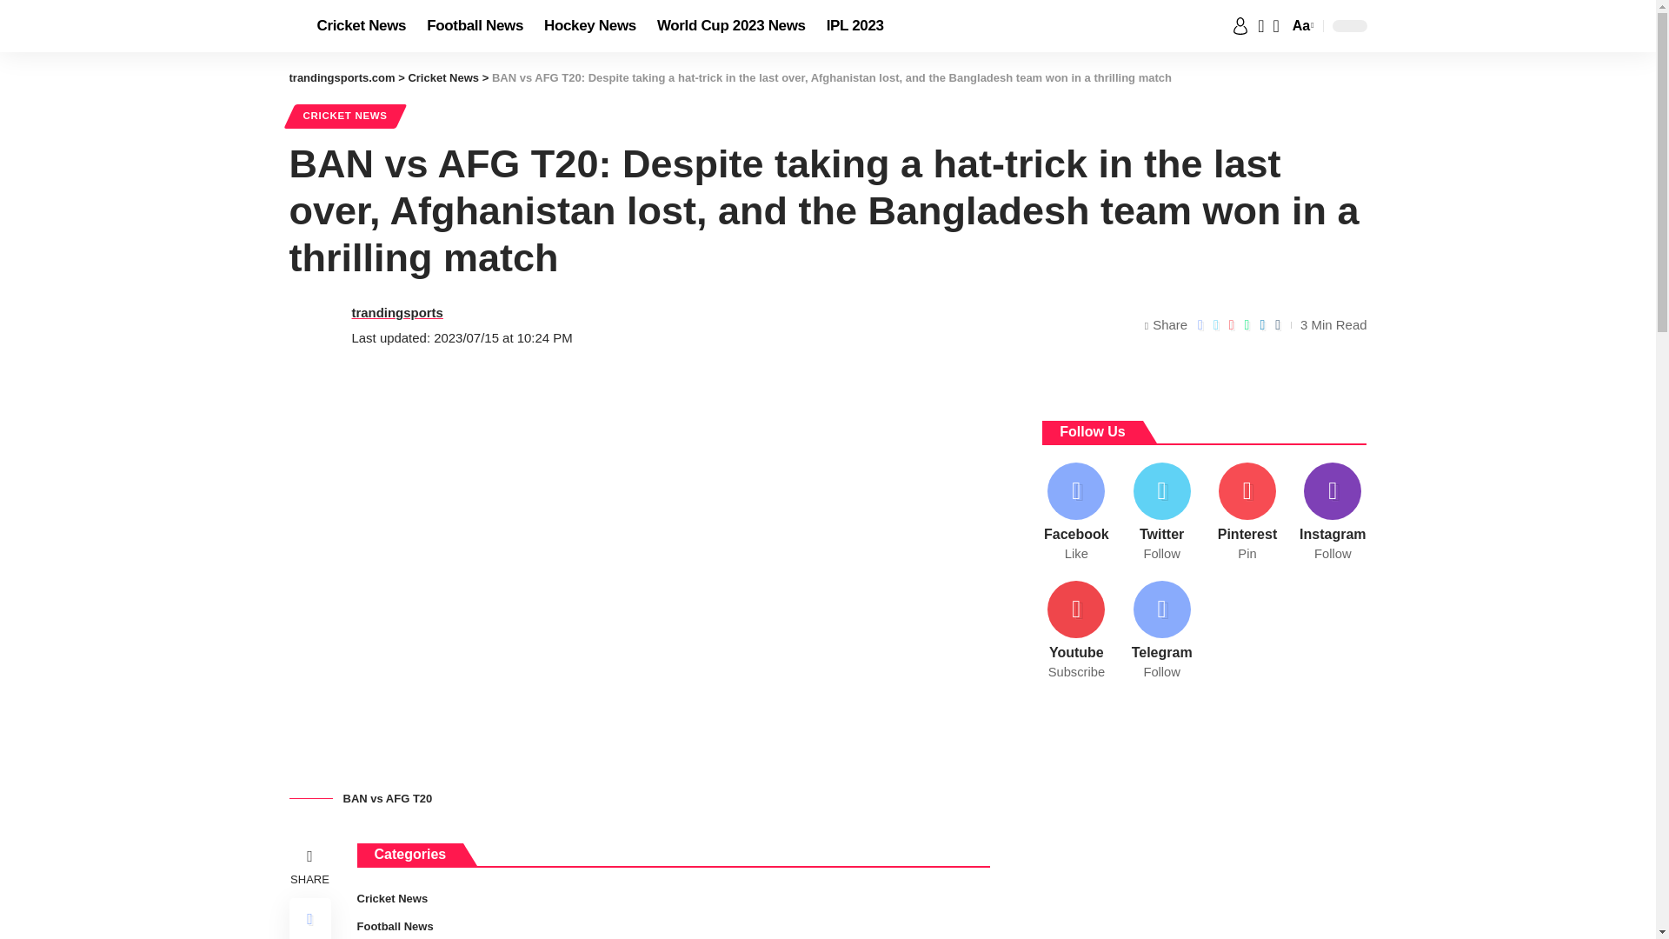  I want to click on Cricket News, so click(360, 26).